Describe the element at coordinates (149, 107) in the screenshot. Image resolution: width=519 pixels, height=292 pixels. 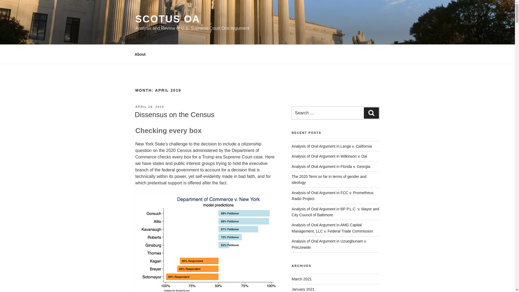
I see `APRIL 29, 2019` at that location.